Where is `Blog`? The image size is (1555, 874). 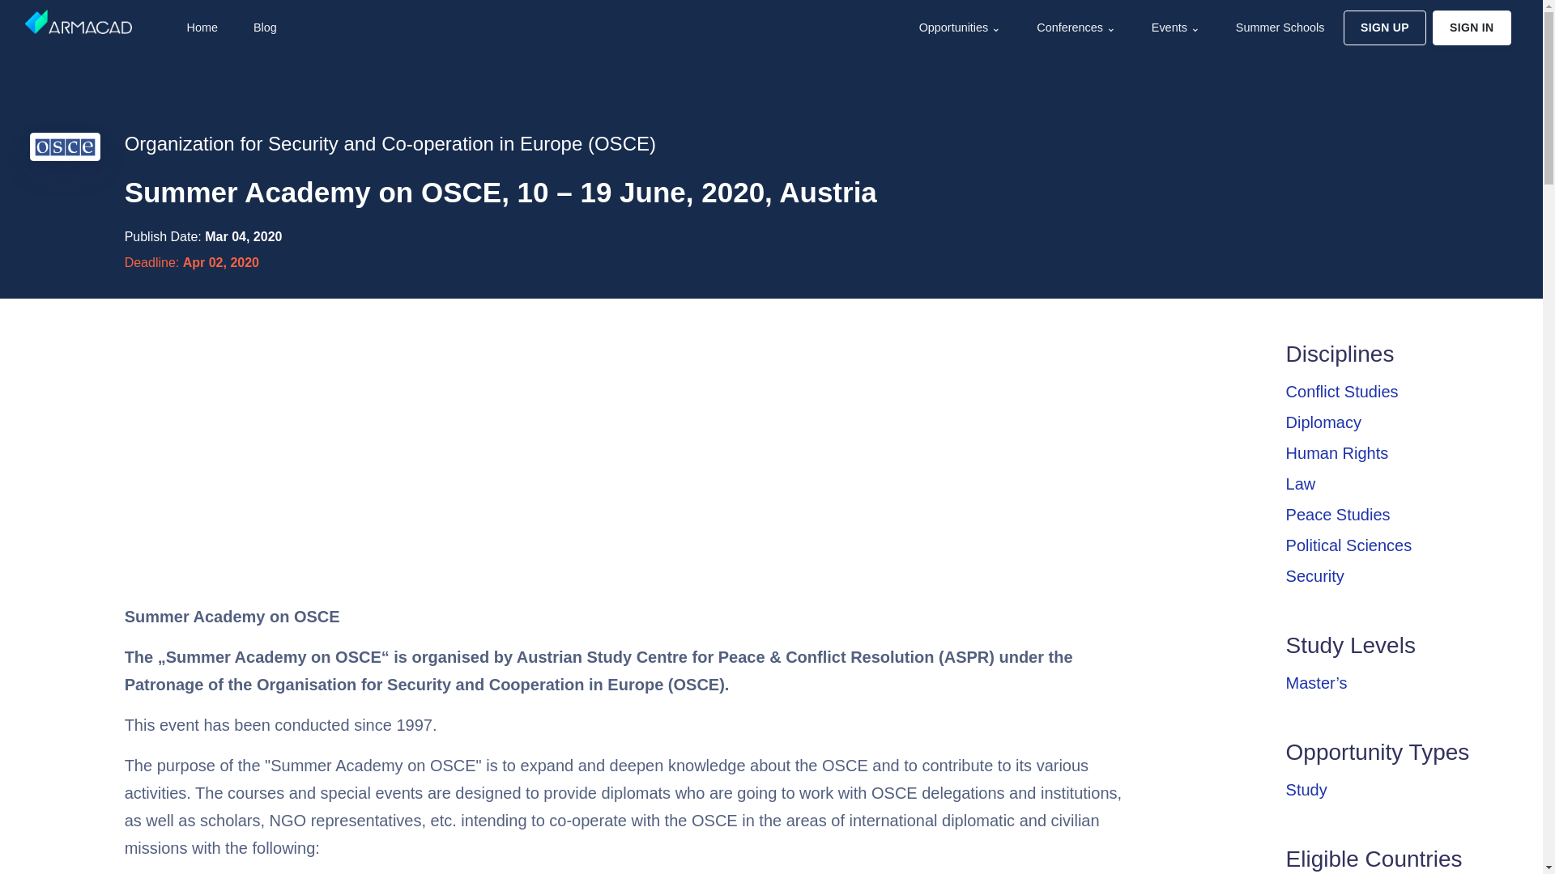 Blog is located at coordinates (263, 28).